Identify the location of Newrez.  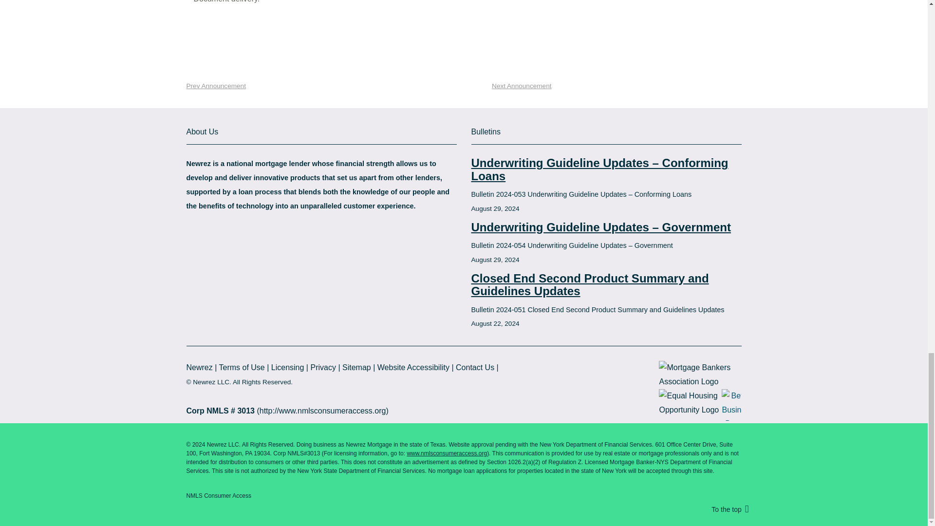
(199, 367).